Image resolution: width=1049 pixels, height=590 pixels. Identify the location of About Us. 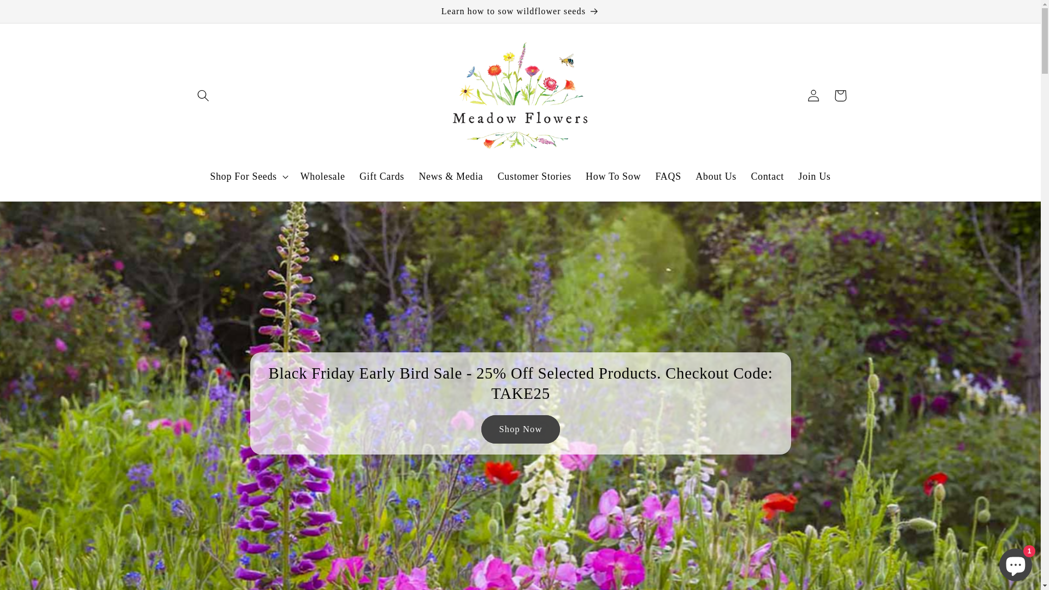
(716, 176).